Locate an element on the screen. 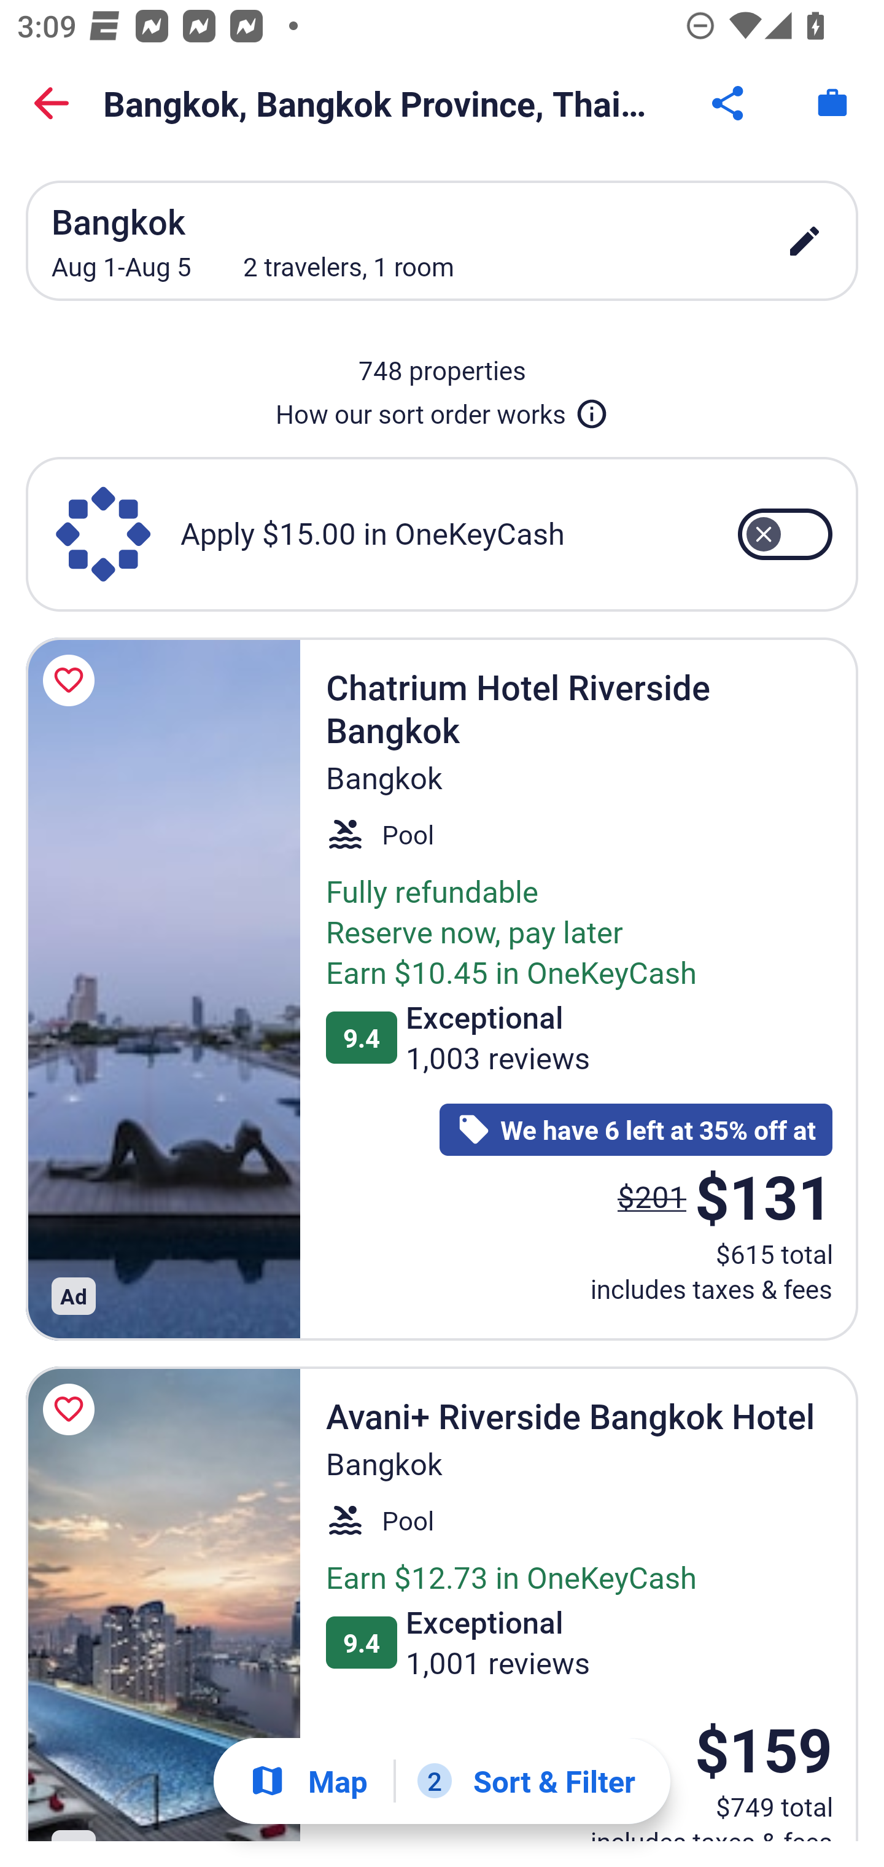 The height and width of the screenshot is (1867, 884). Bangkok Aug 1-Aug 5 2 travelers, 1 room edit is located at coordinates (442, 241).